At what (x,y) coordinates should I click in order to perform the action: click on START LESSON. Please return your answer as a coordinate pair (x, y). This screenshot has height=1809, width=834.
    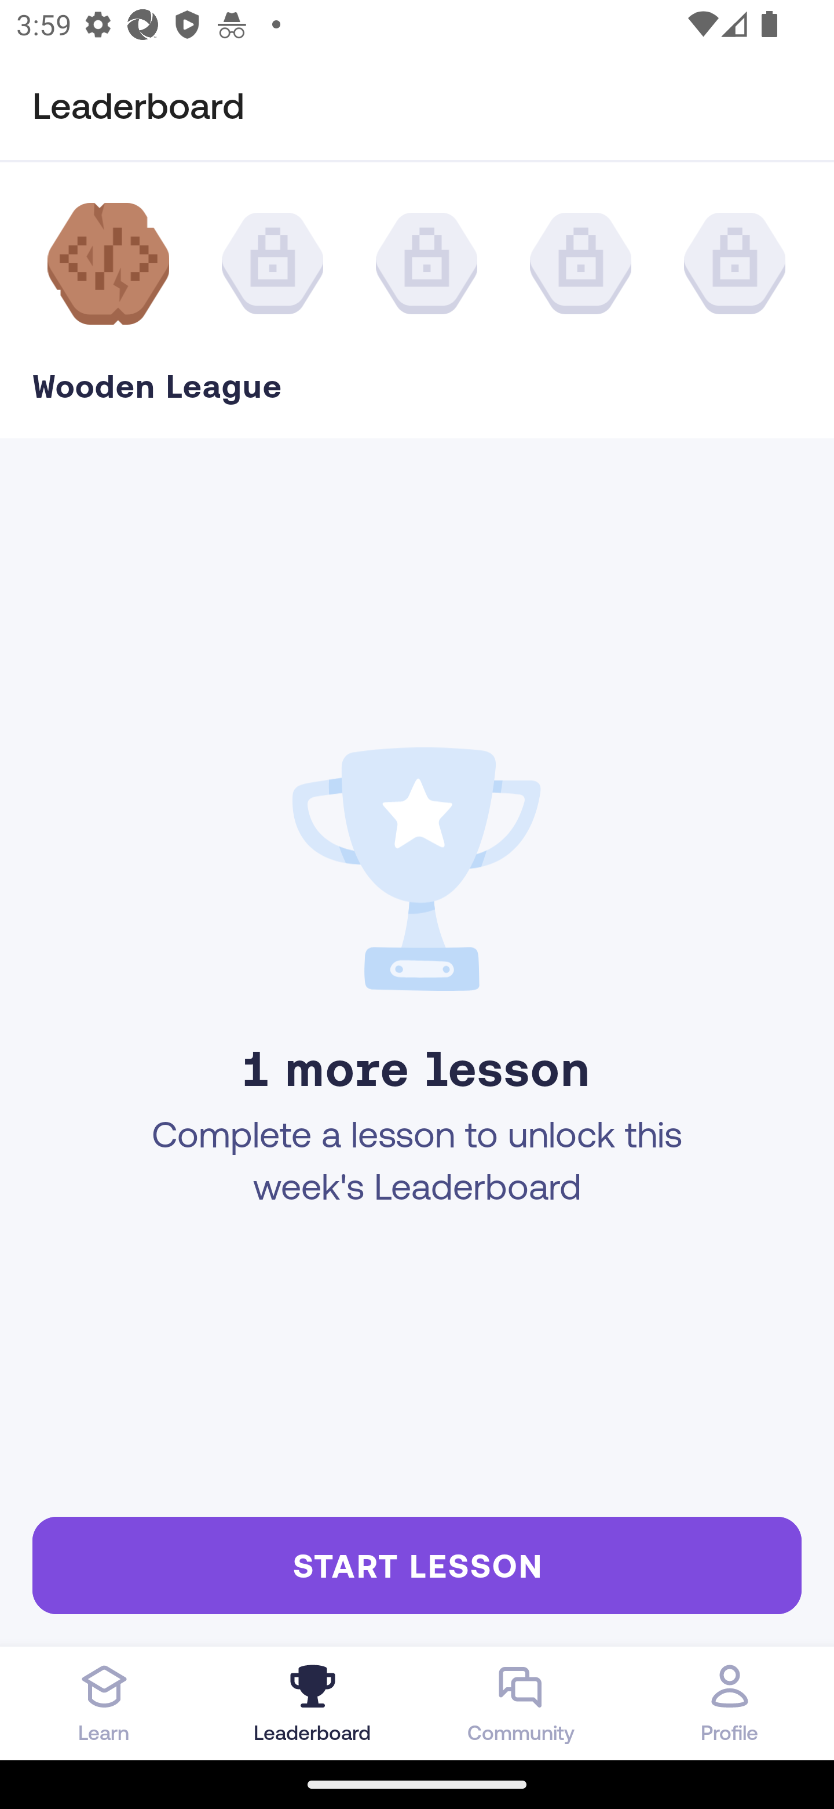
    Looking at the image, I should click on (417, 1564).